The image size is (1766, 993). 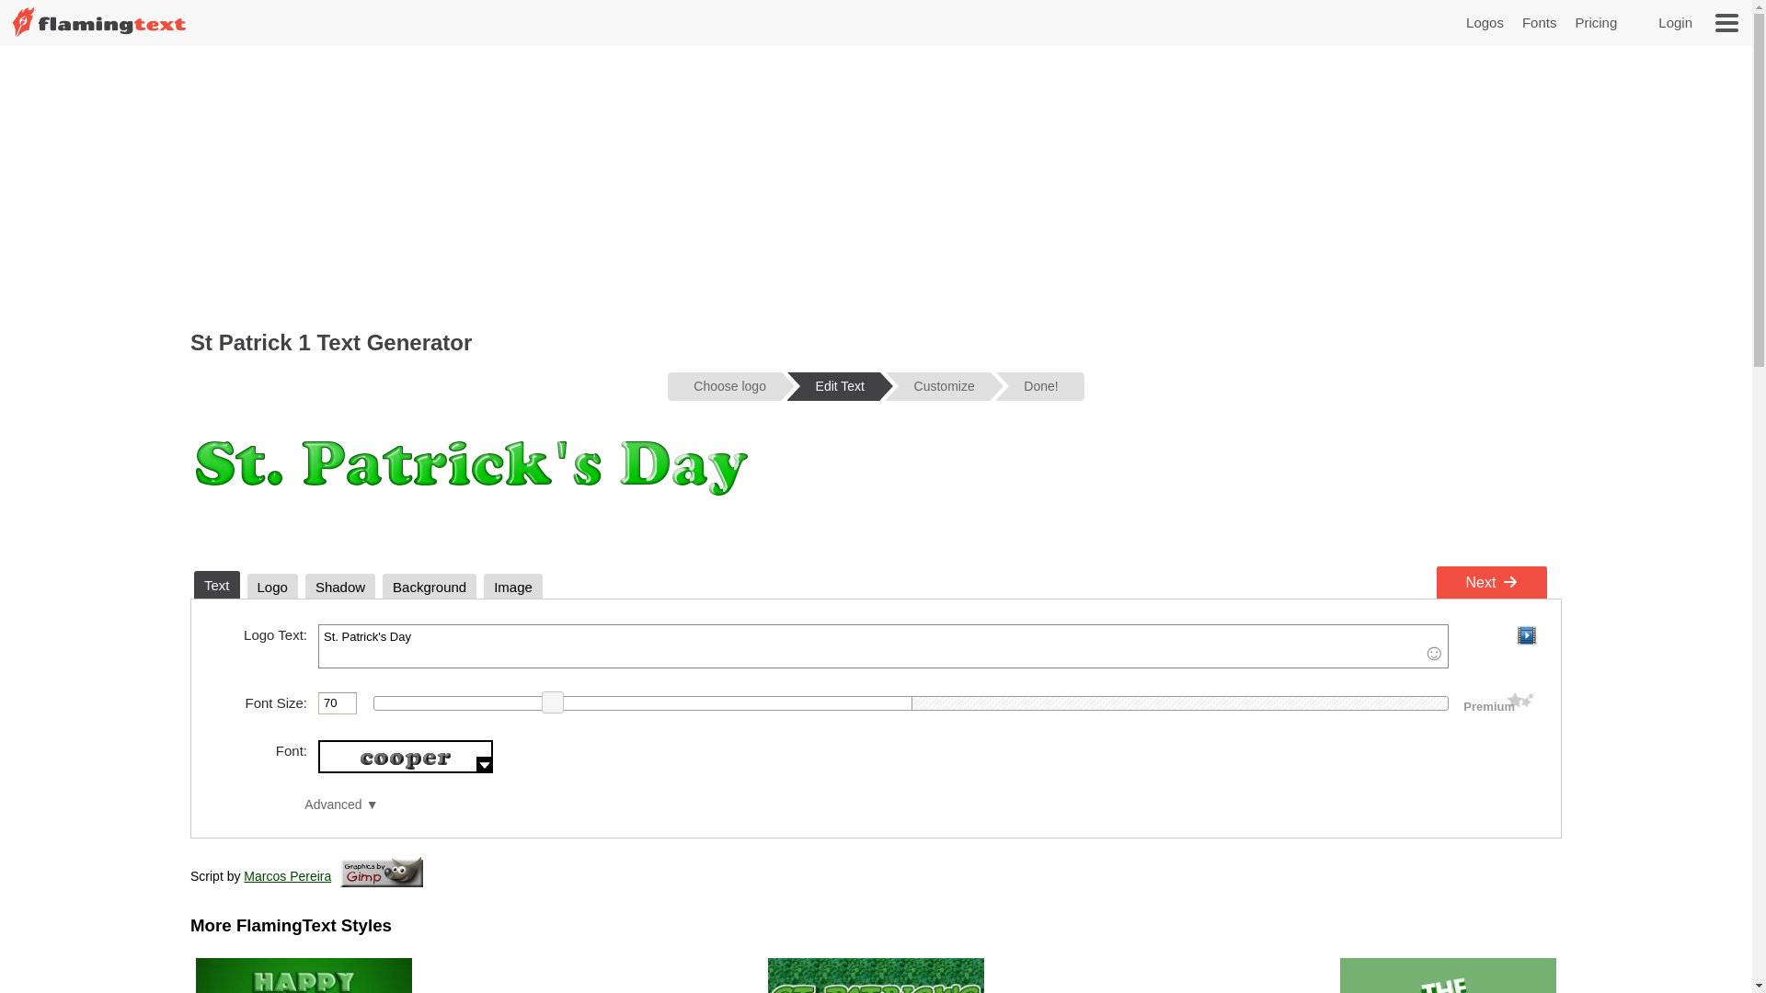 What do you see at coordinates (287, 876) in the screenshot?
I see `Marcos Pereira` at bounding box center [287, 876].